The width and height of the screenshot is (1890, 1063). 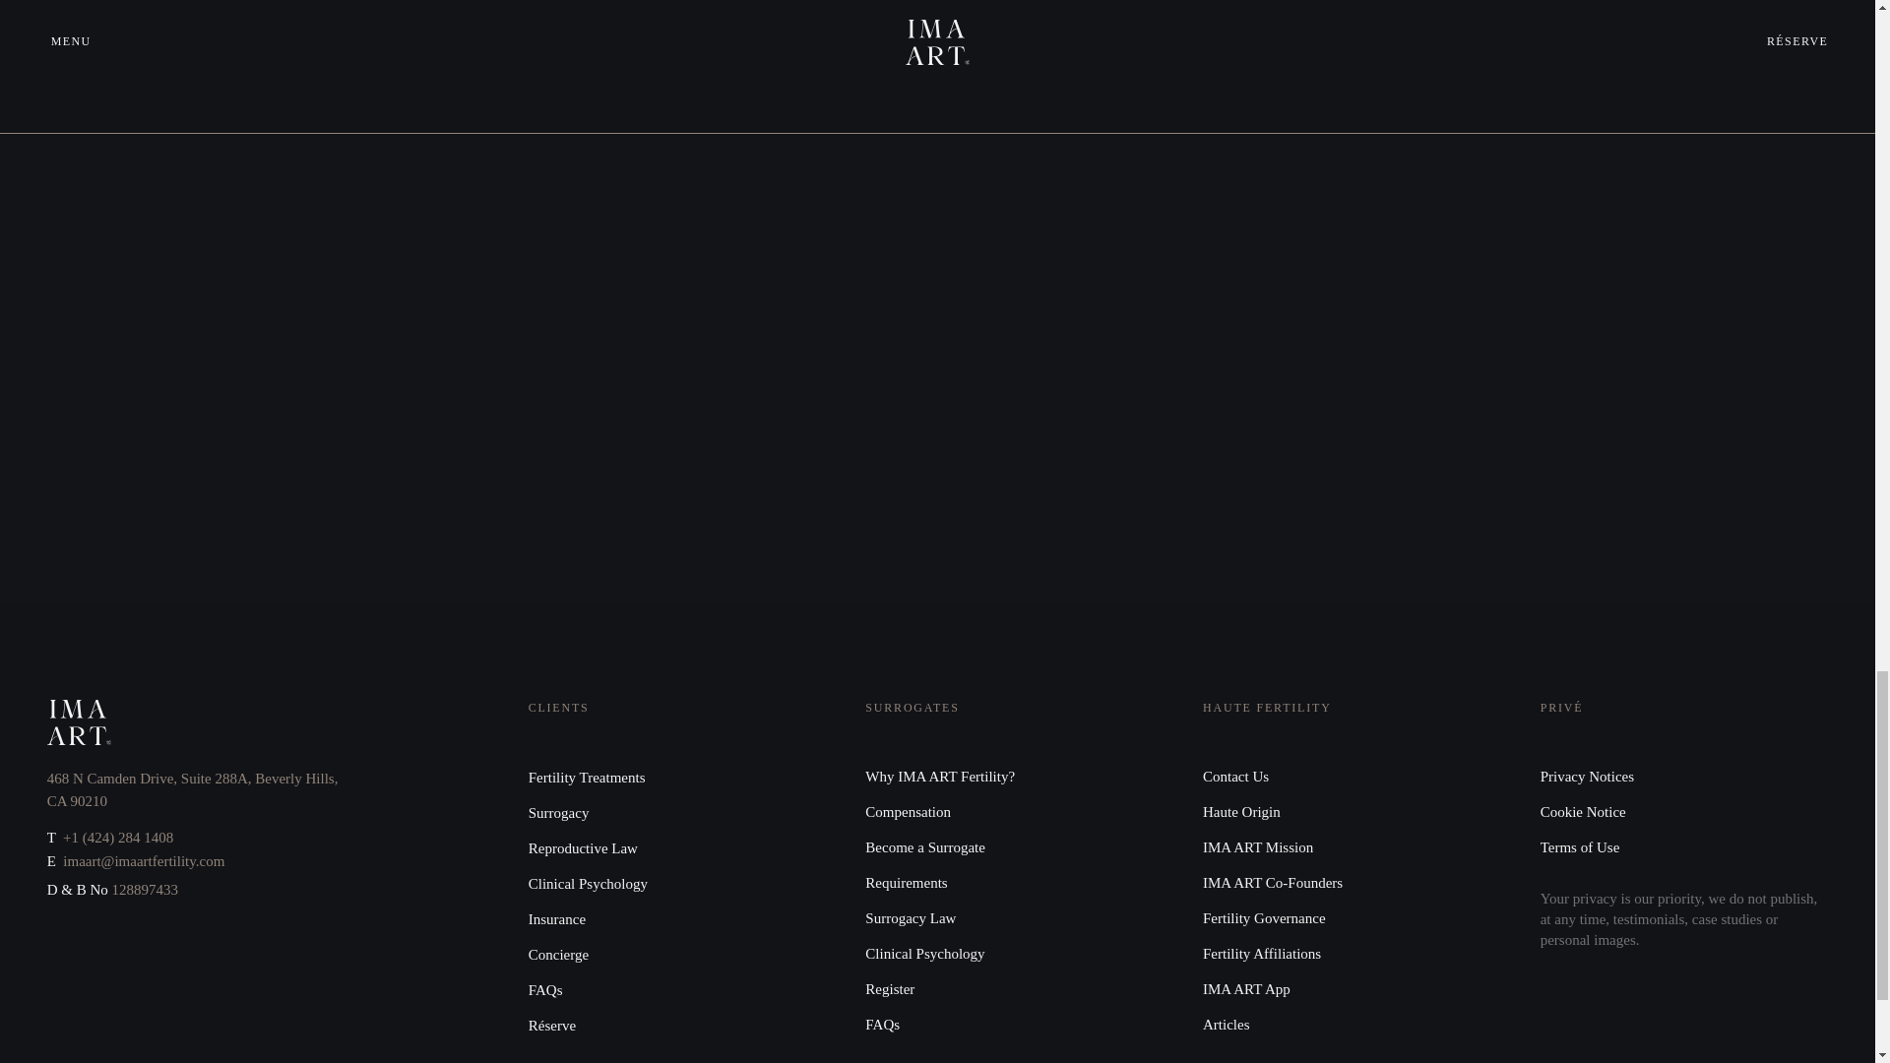 What do you see at coordinates (559, 707) in the screenshot?
I see `CLIENTS` at bounding box center [559, 707].